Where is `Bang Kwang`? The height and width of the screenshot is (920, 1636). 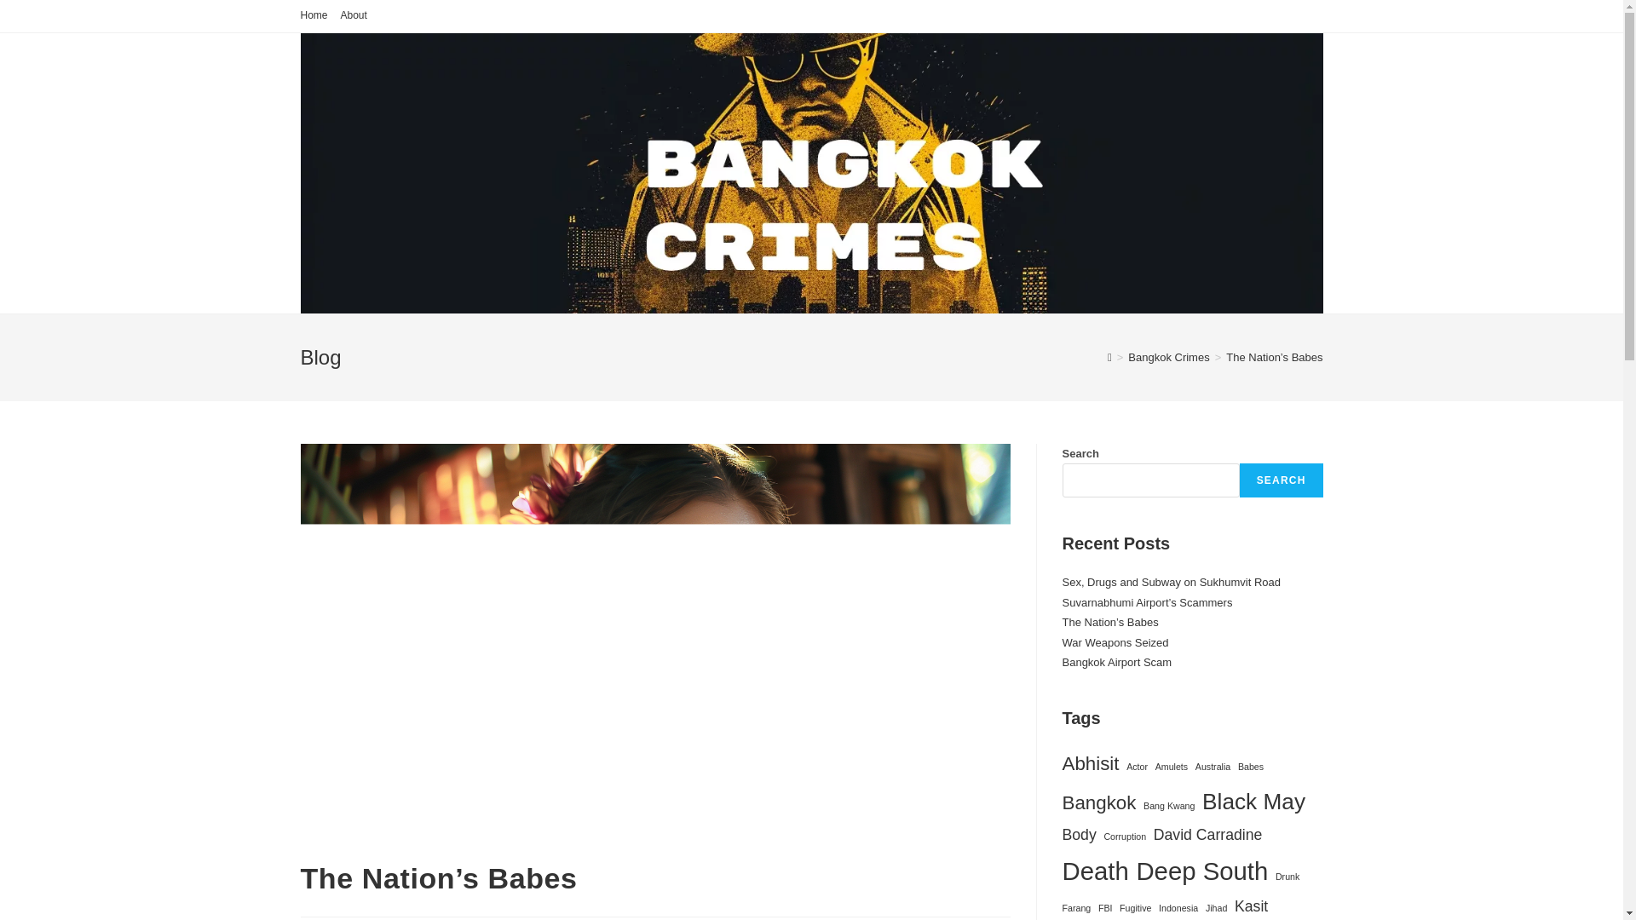 Bang Kwang is located at coordinates (1169, 806).